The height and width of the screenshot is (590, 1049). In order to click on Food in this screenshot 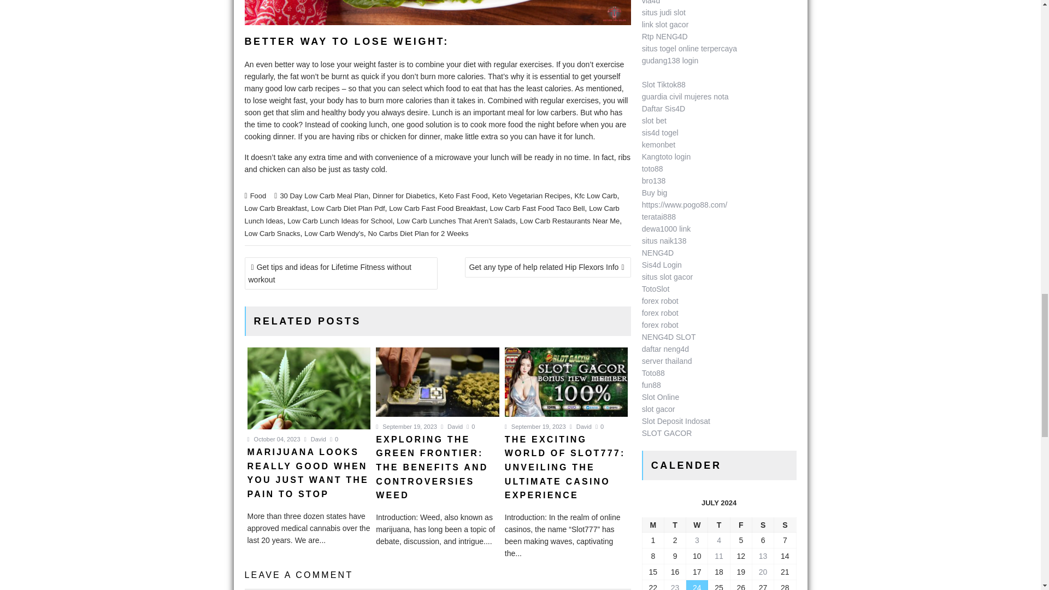, I will do `click(258, 196)`.